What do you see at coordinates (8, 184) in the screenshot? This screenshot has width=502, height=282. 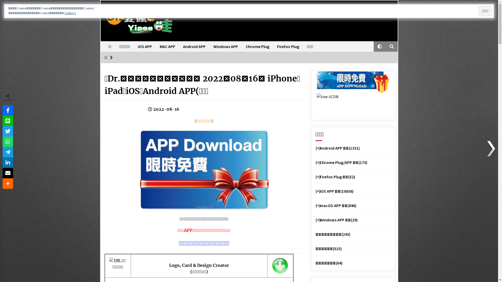 I see `More share links` at bounding box center [8, 184].